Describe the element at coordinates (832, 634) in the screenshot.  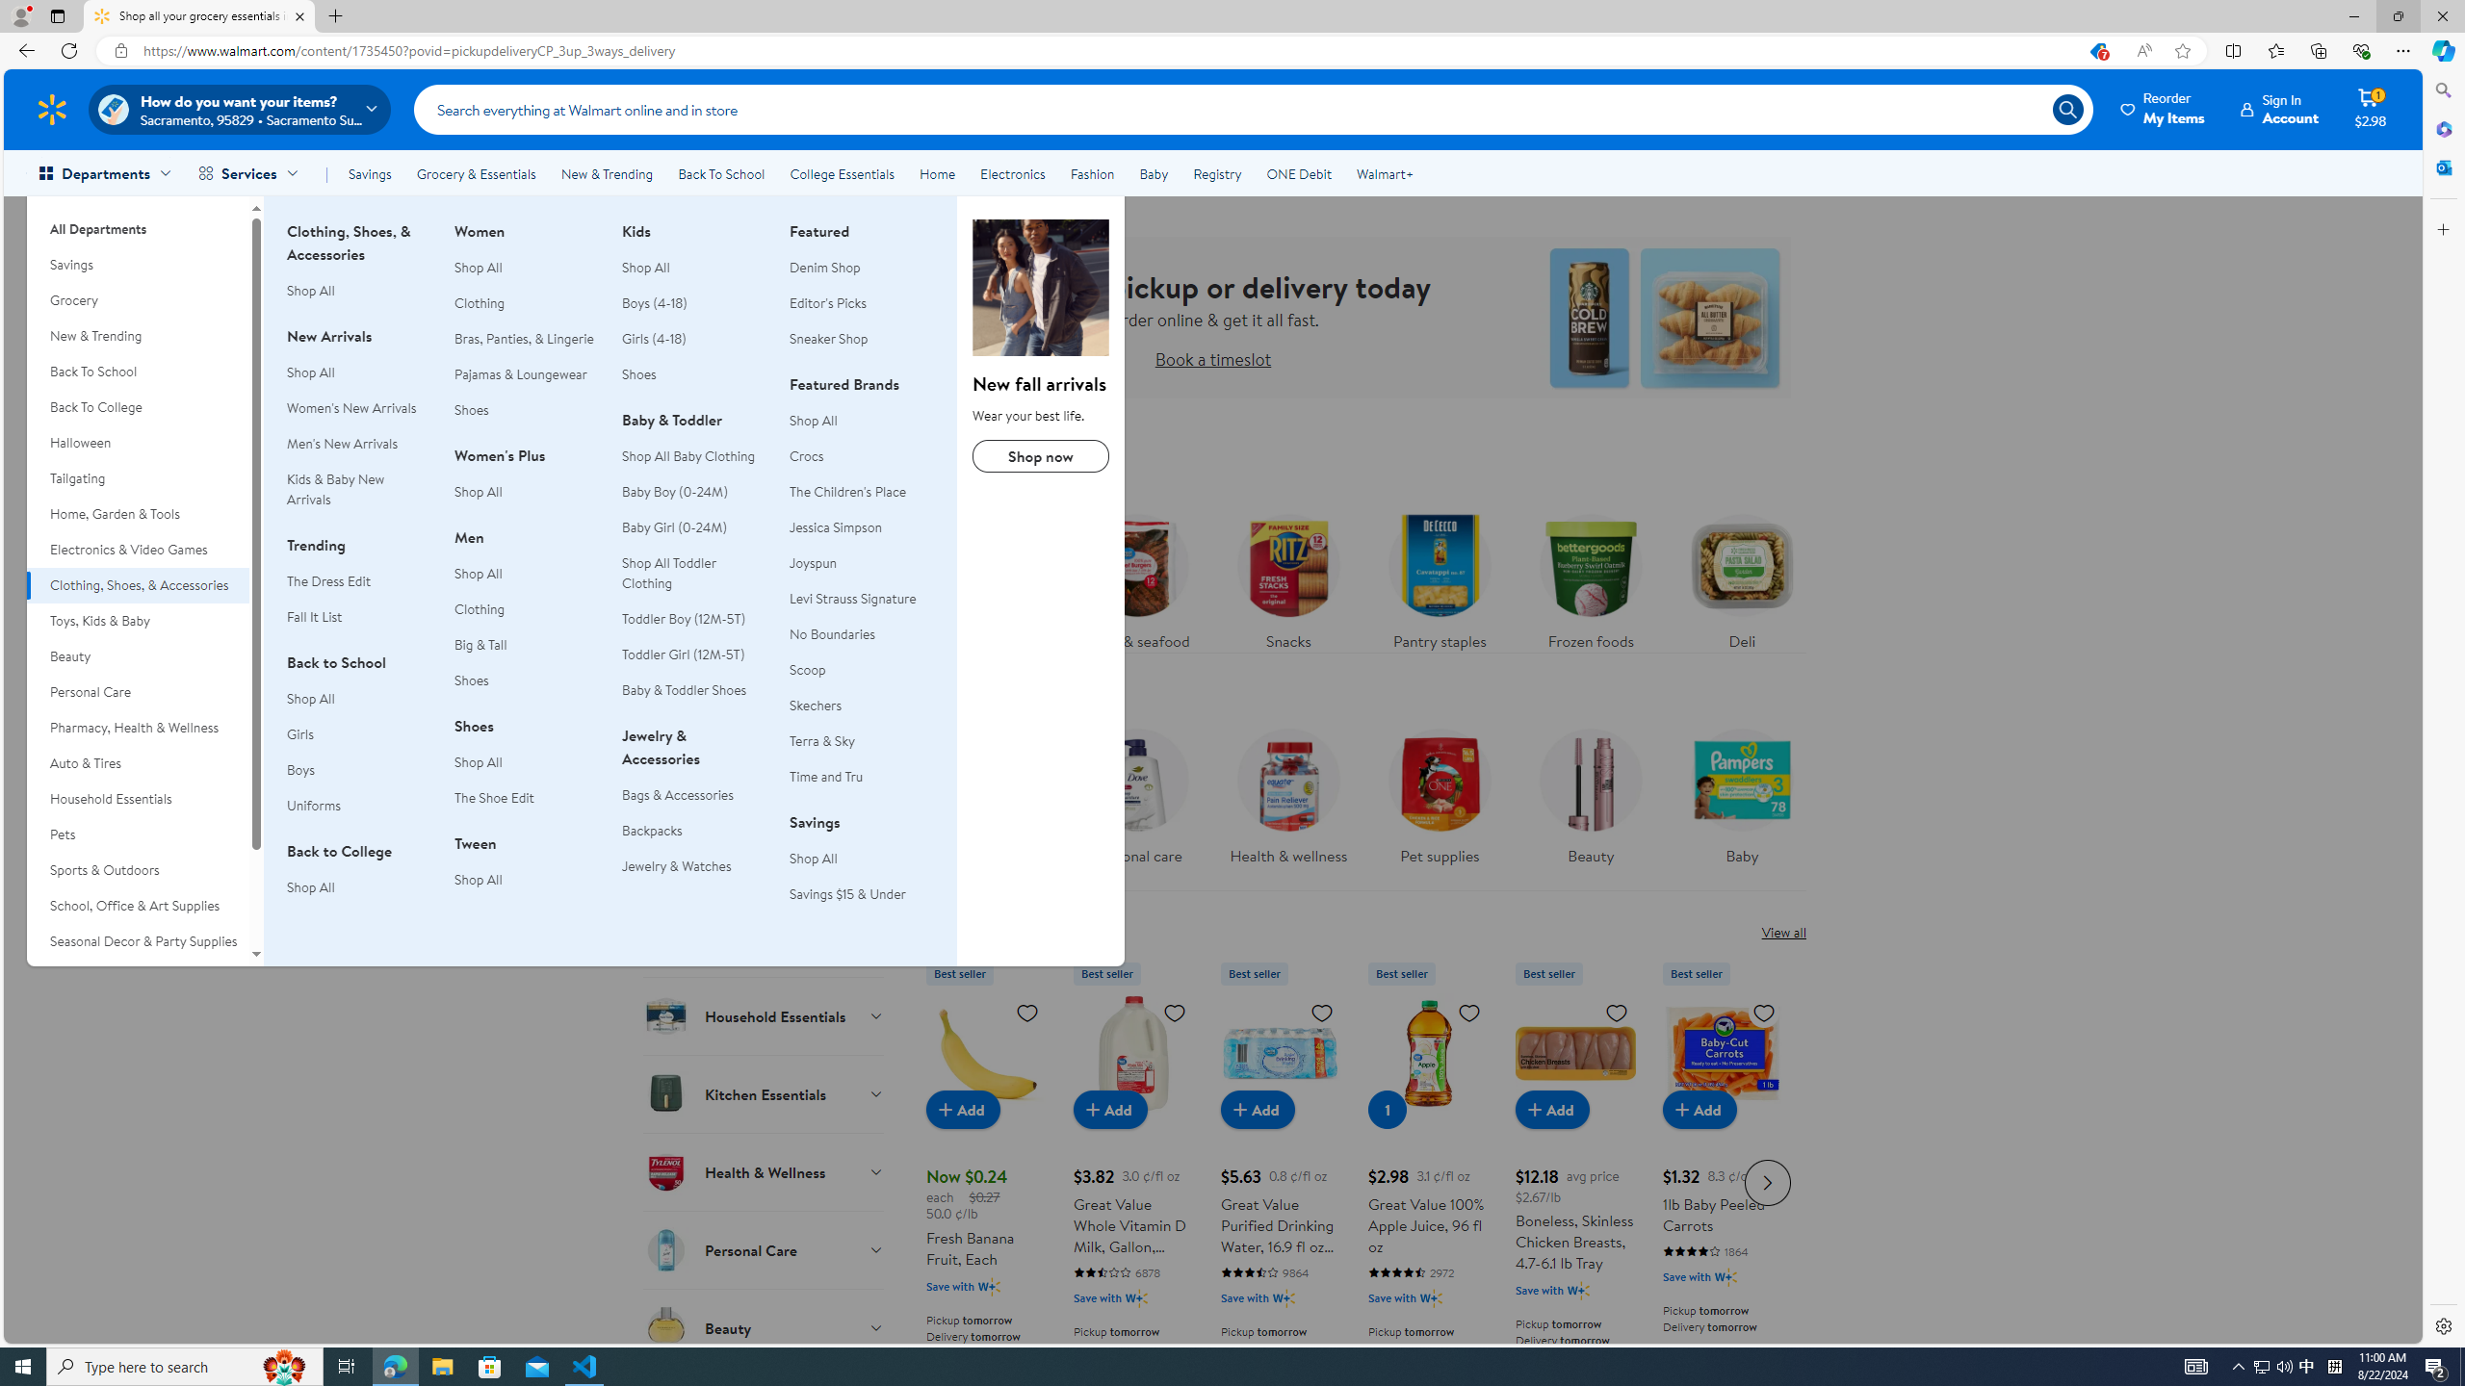
I see `No Boundaries` at that location.